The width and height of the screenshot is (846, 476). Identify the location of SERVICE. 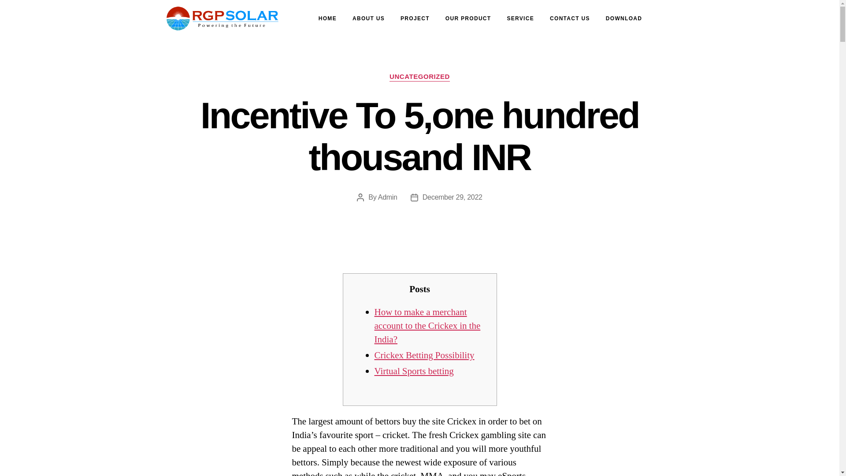
(520, 19).